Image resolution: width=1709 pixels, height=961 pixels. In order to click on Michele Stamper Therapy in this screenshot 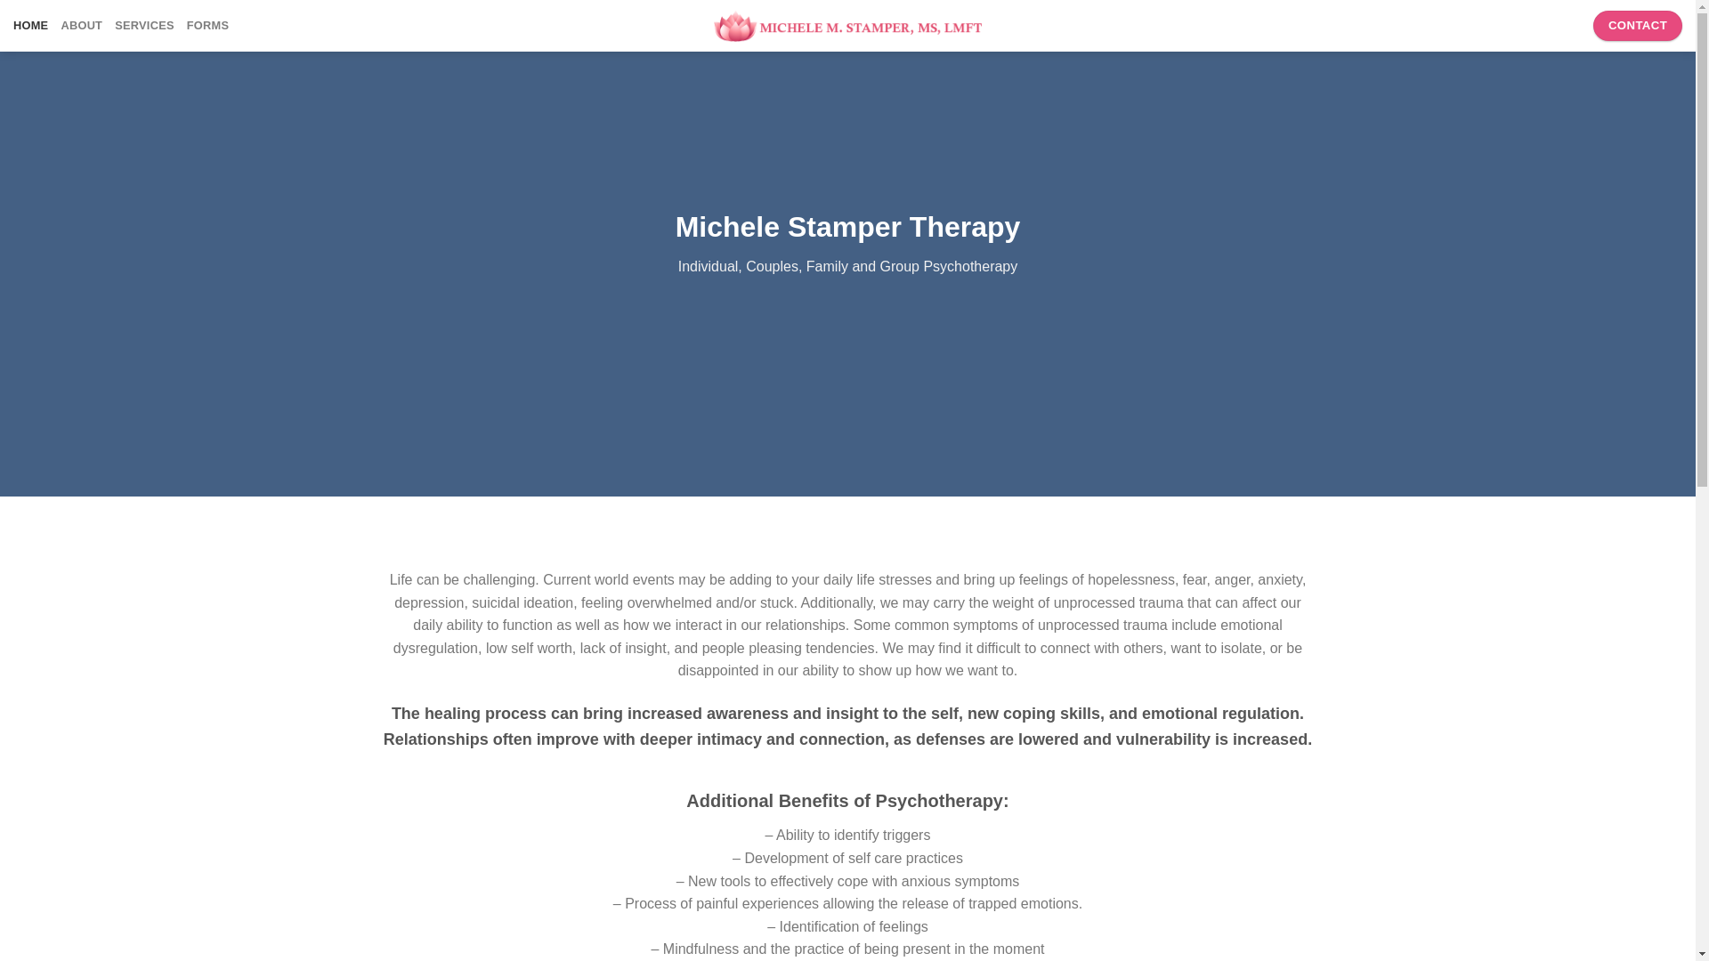, I will do `click(847, 25)`.